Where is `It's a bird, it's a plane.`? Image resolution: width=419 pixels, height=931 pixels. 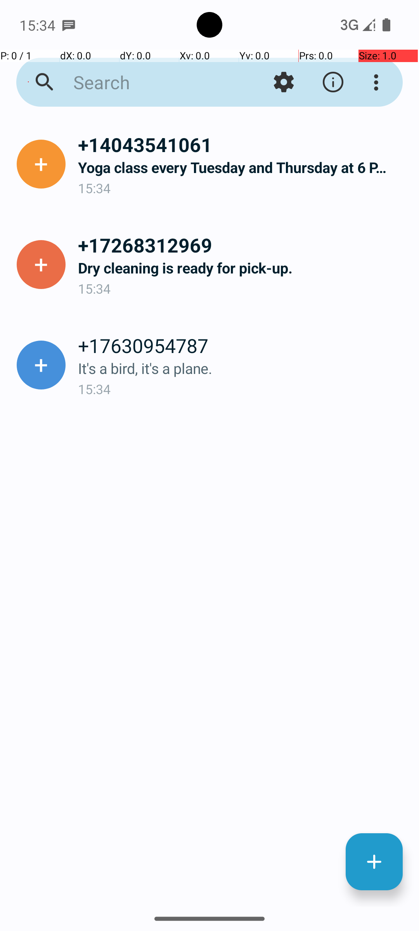 It's a bird, it's a plane. is located at coordinates (242, 369).